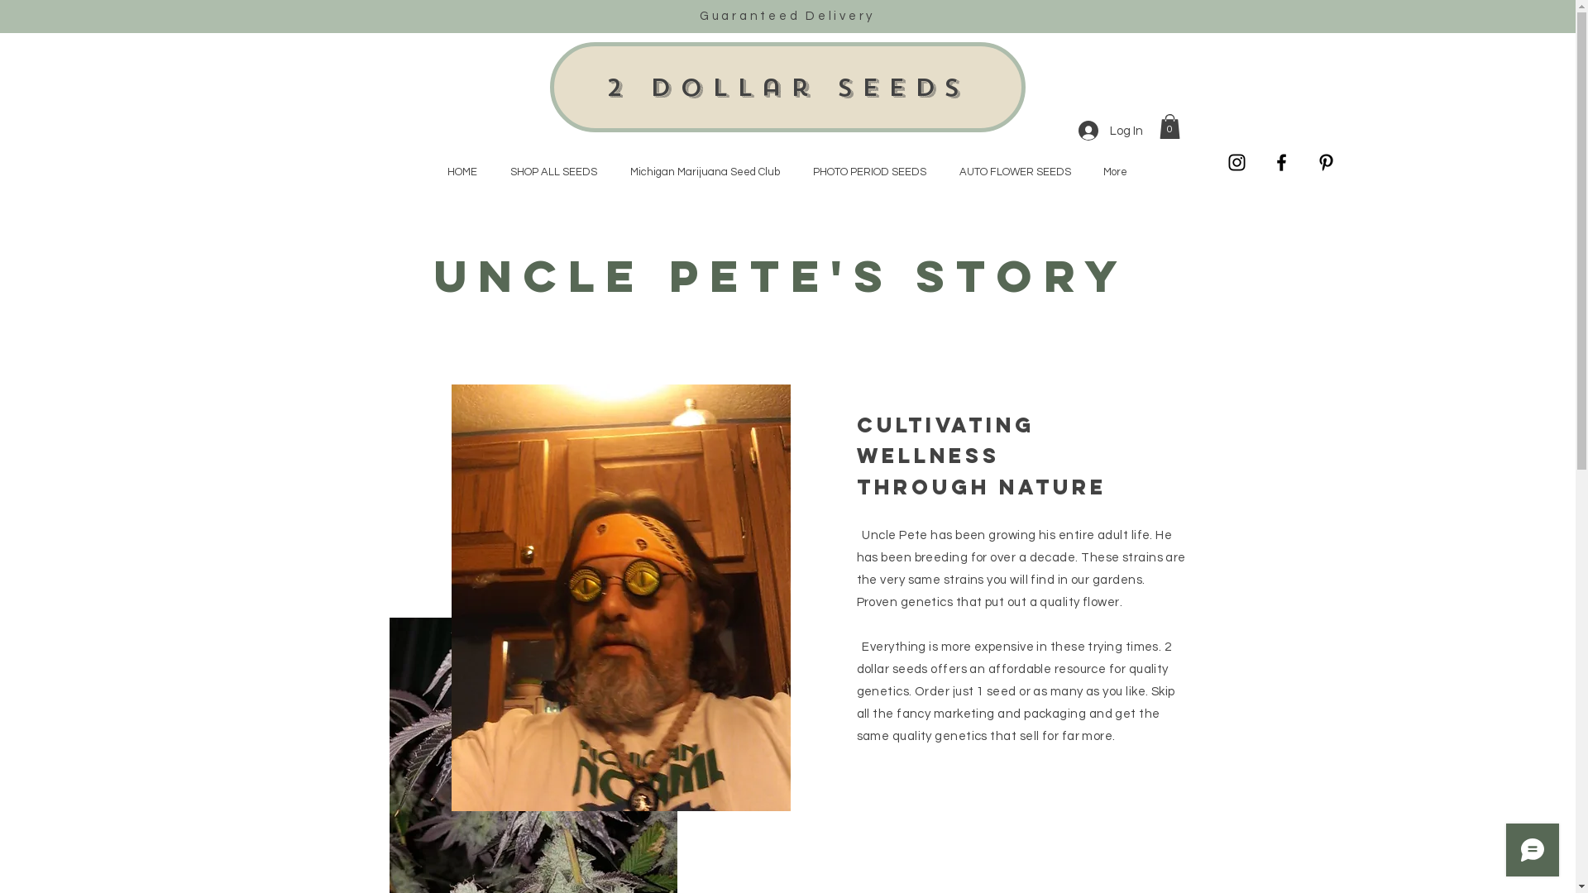 This screenshot has width=1588, height=893. I want to click on Michigan Marijuana Seed Club, so click(705, 172).